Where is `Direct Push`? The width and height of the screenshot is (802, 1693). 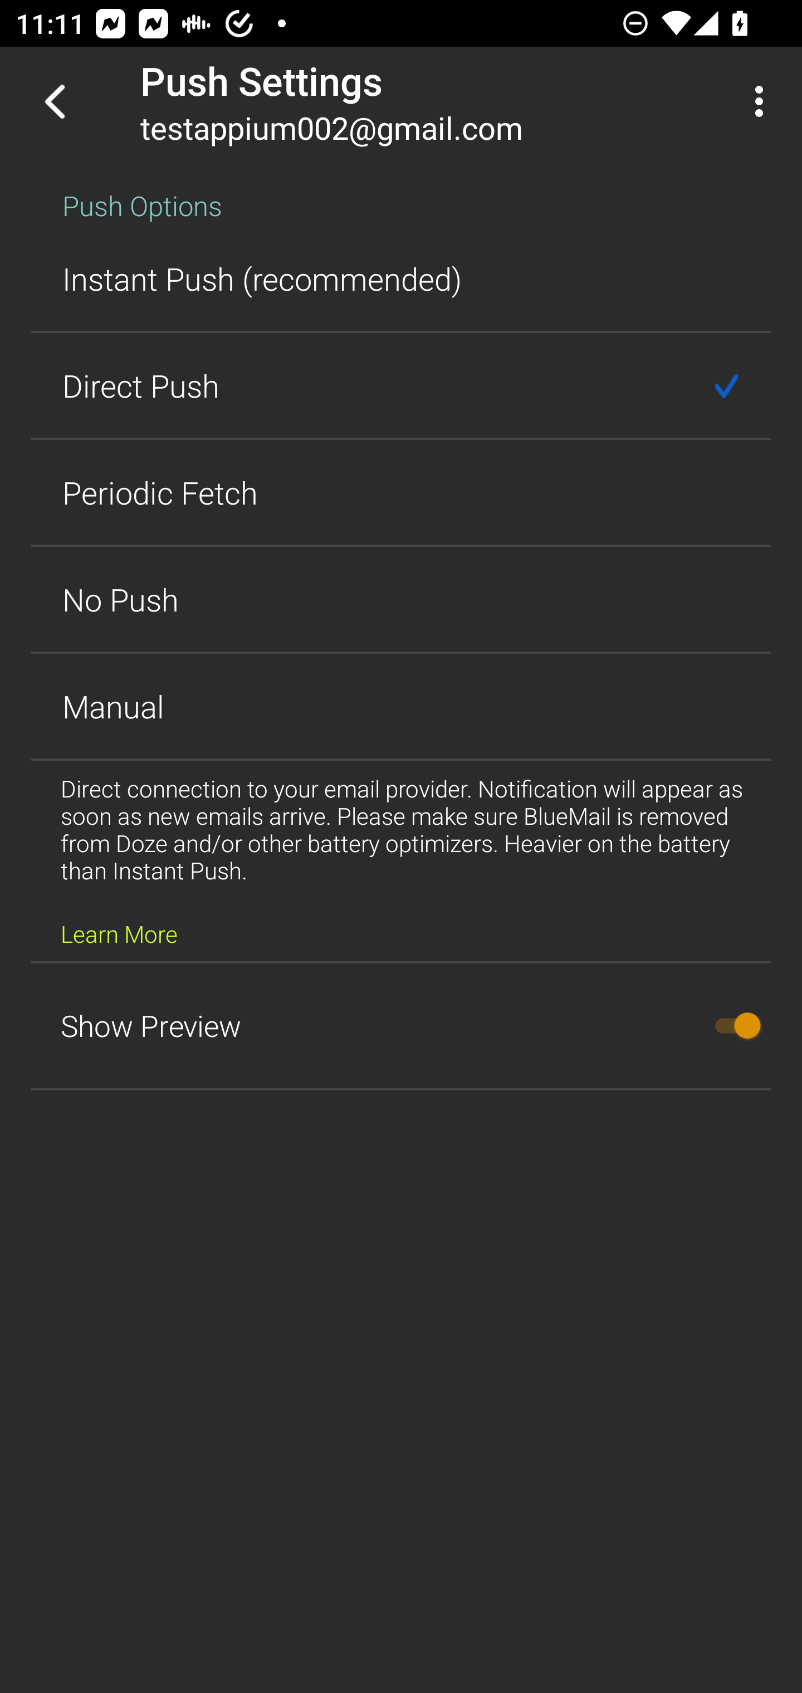
Direct Push is located at coordinates (401, 385).